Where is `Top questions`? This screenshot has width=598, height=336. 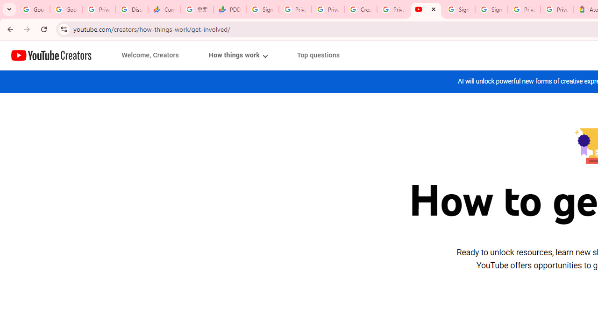 Top questions is located at coordinates (318, 55).